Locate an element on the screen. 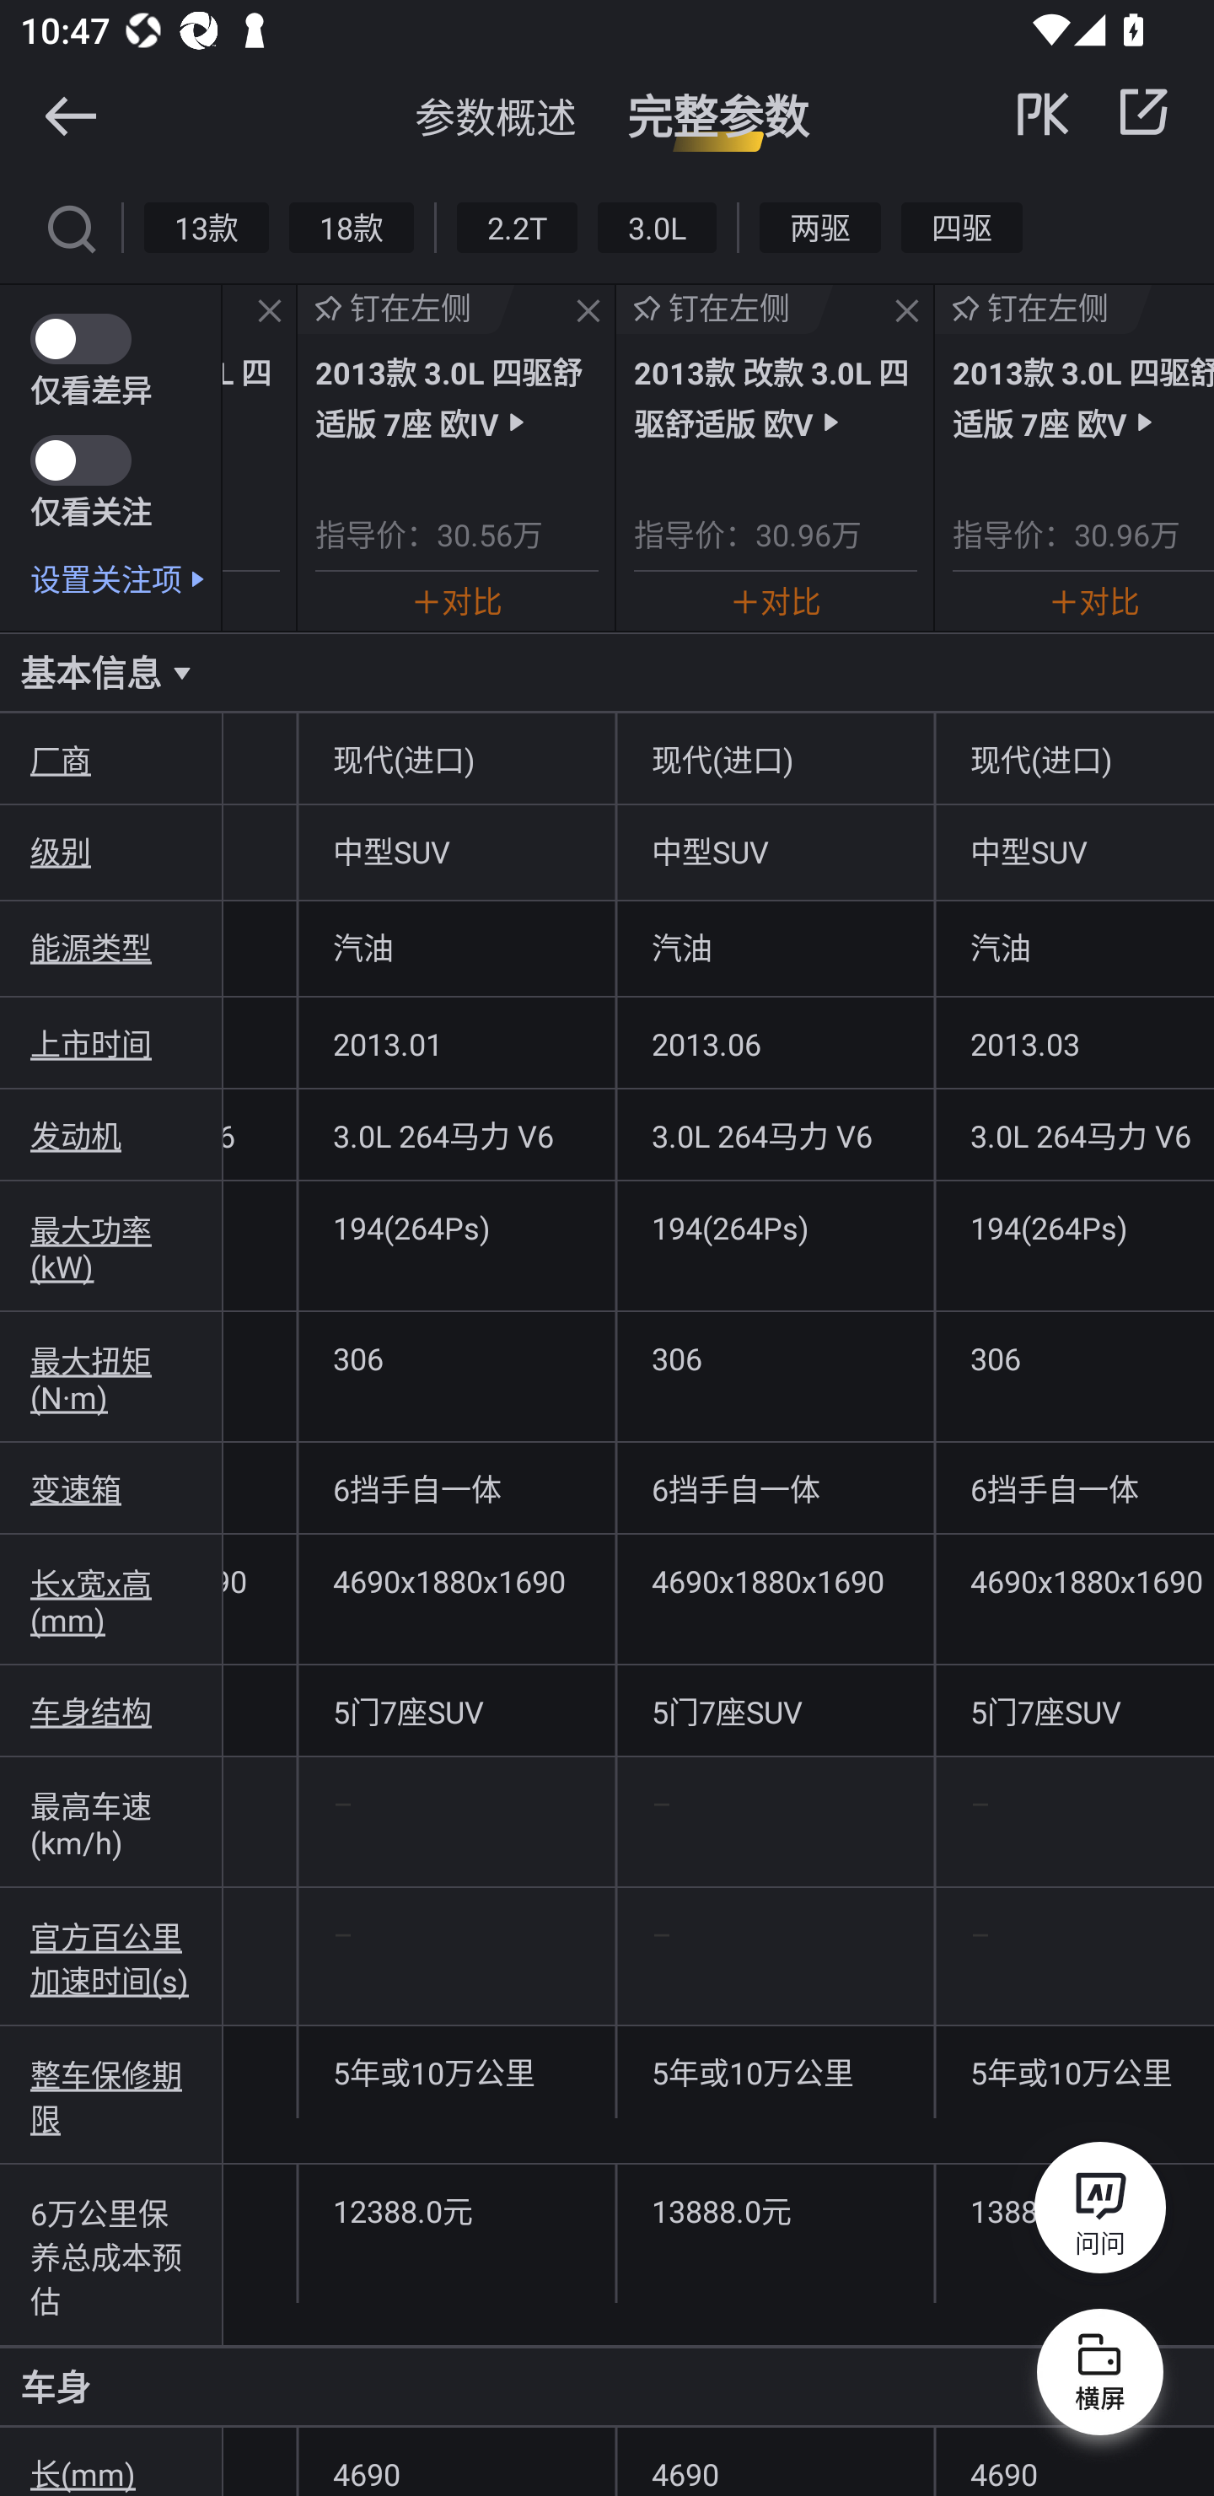 The width and height of the screenshot is (1214, 2496). 发动机 is located at coordinates (111, 1134).